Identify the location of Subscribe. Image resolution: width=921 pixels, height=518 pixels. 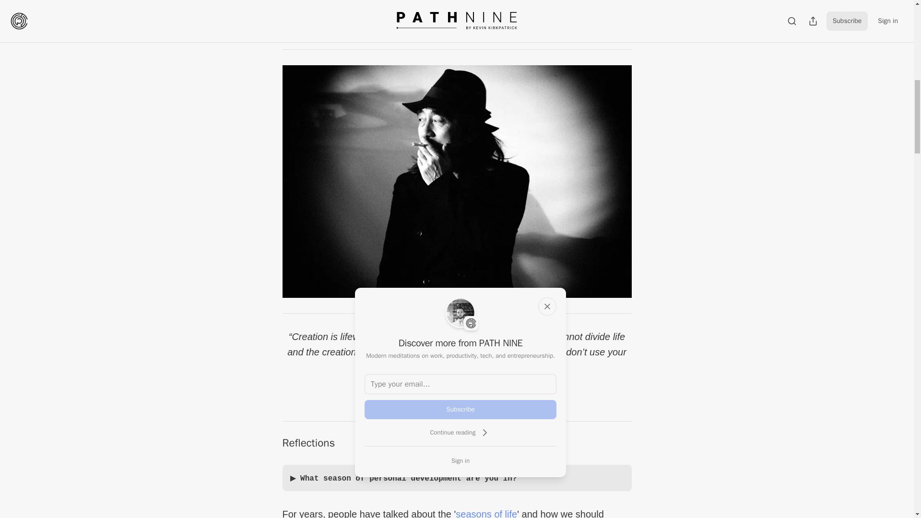
(460, 409).